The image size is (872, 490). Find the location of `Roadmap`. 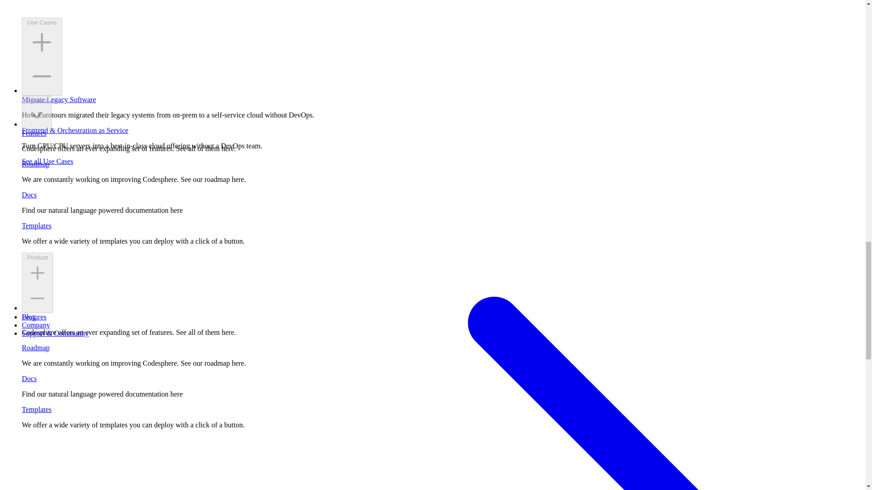

Roadmap is located at coordinates (35, 164).